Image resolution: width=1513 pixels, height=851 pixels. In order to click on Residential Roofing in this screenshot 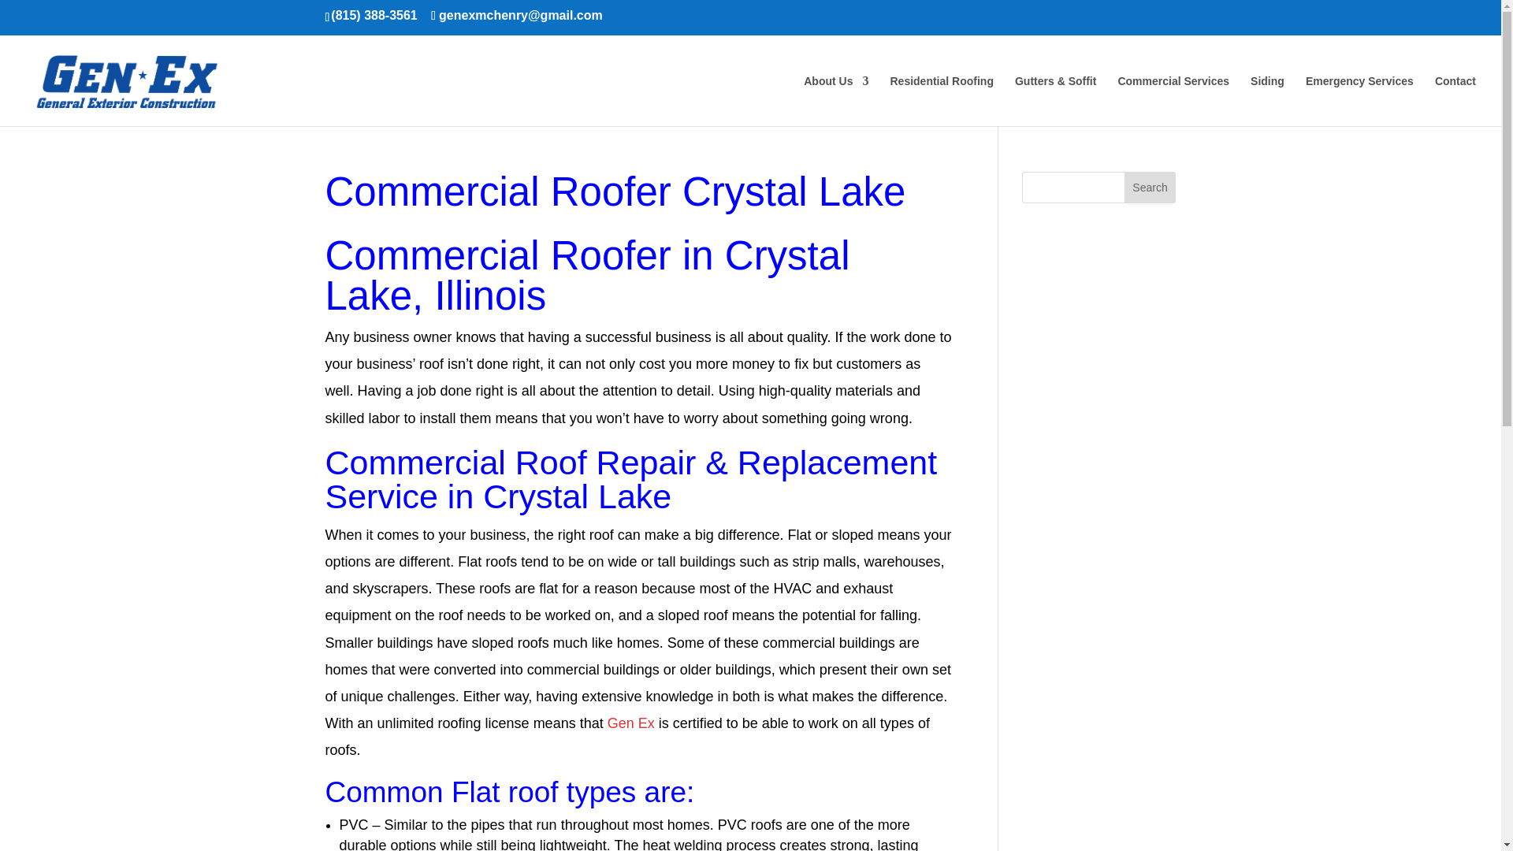, I will do `click(941, 101)`.